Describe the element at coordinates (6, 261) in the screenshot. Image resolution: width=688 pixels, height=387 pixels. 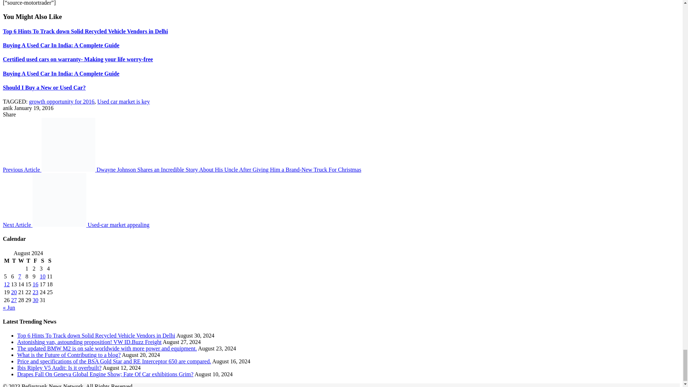
I see `Monday` at that location.